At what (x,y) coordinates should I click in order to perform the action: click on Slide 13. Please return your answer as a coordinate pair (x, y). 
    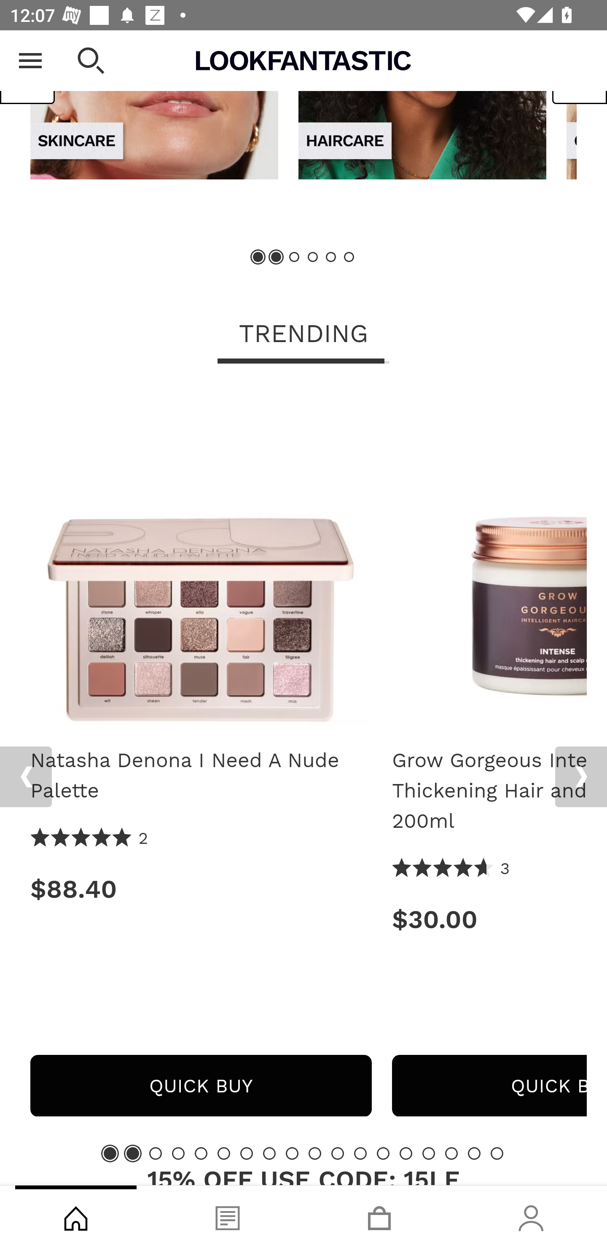
    Looking at the image, I should click on (383, 1153).